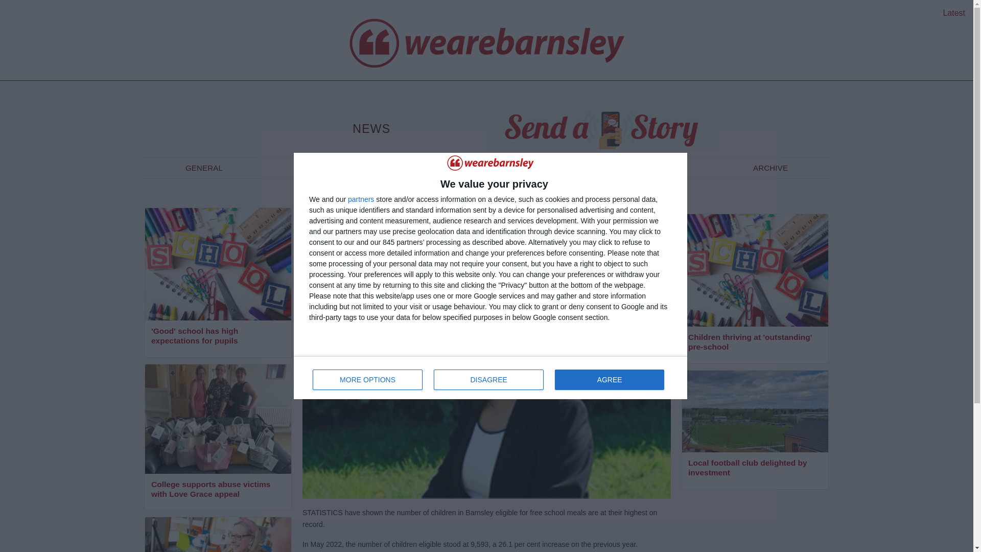  I want to click on GENERAL, so click(488, 379).